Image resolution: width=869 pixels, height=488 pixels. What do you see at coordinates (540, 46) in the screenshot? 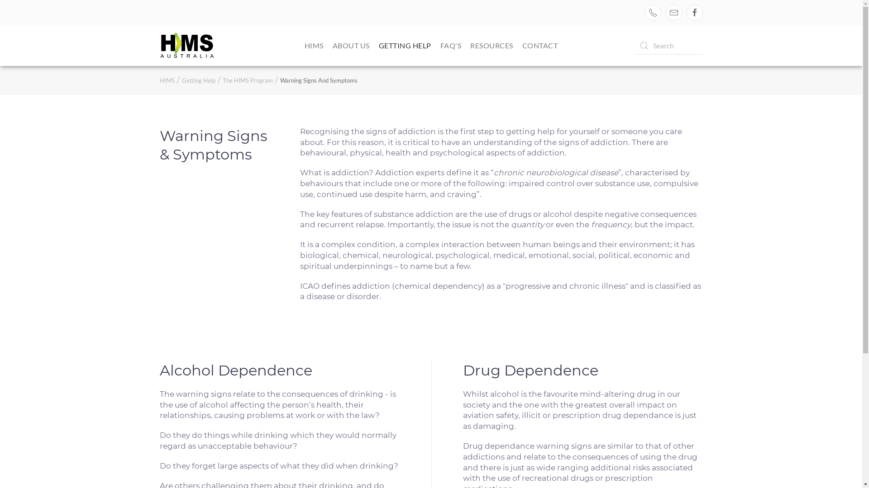
I see `CONTACT` at bounding box center [540, 46].